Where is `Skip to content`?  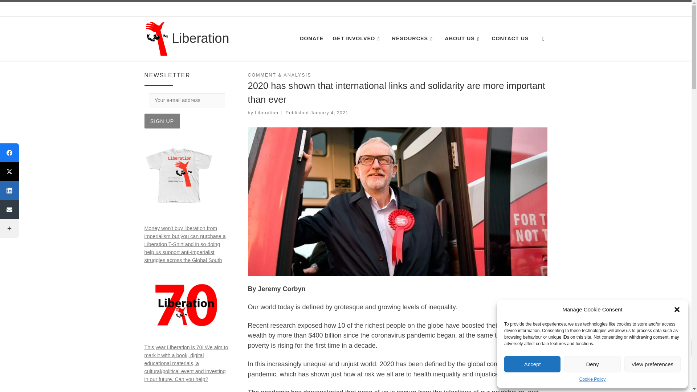
Skip to content is located at coordinates (29, 9).